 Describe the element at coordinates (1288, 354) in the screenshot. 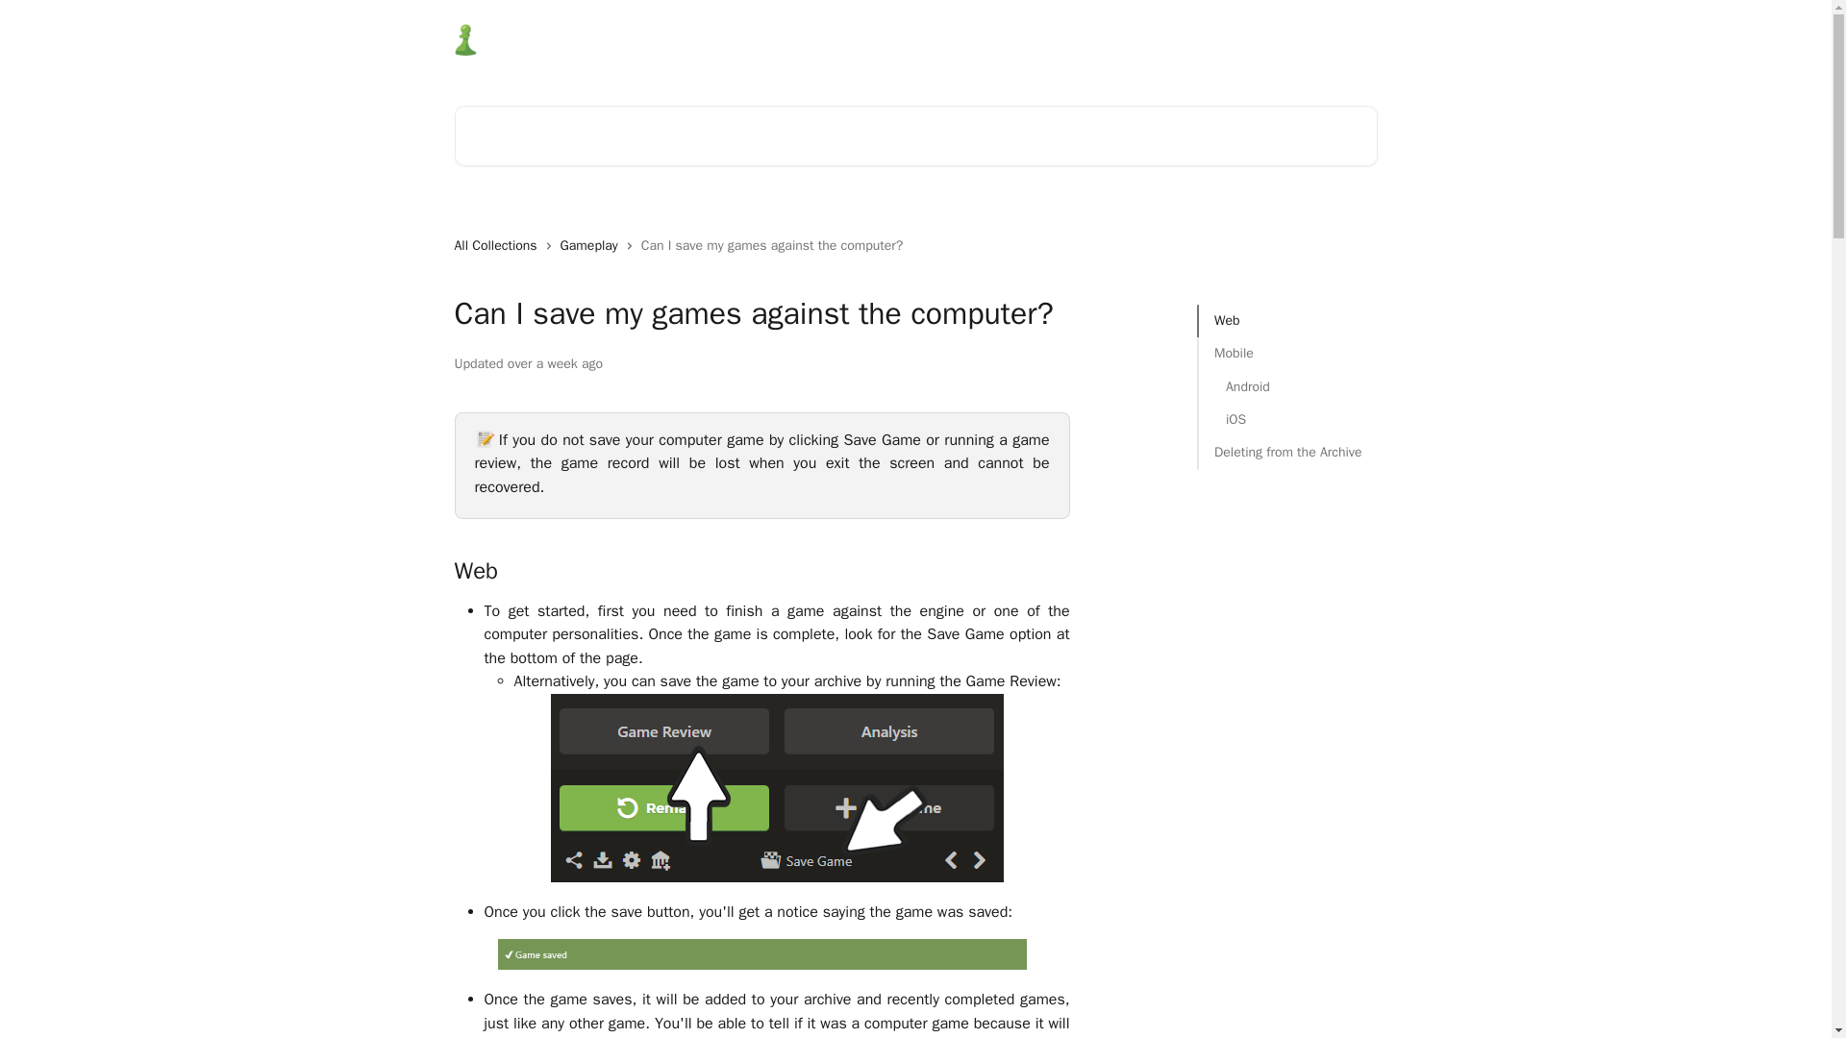

I see `Mobile` at that location.